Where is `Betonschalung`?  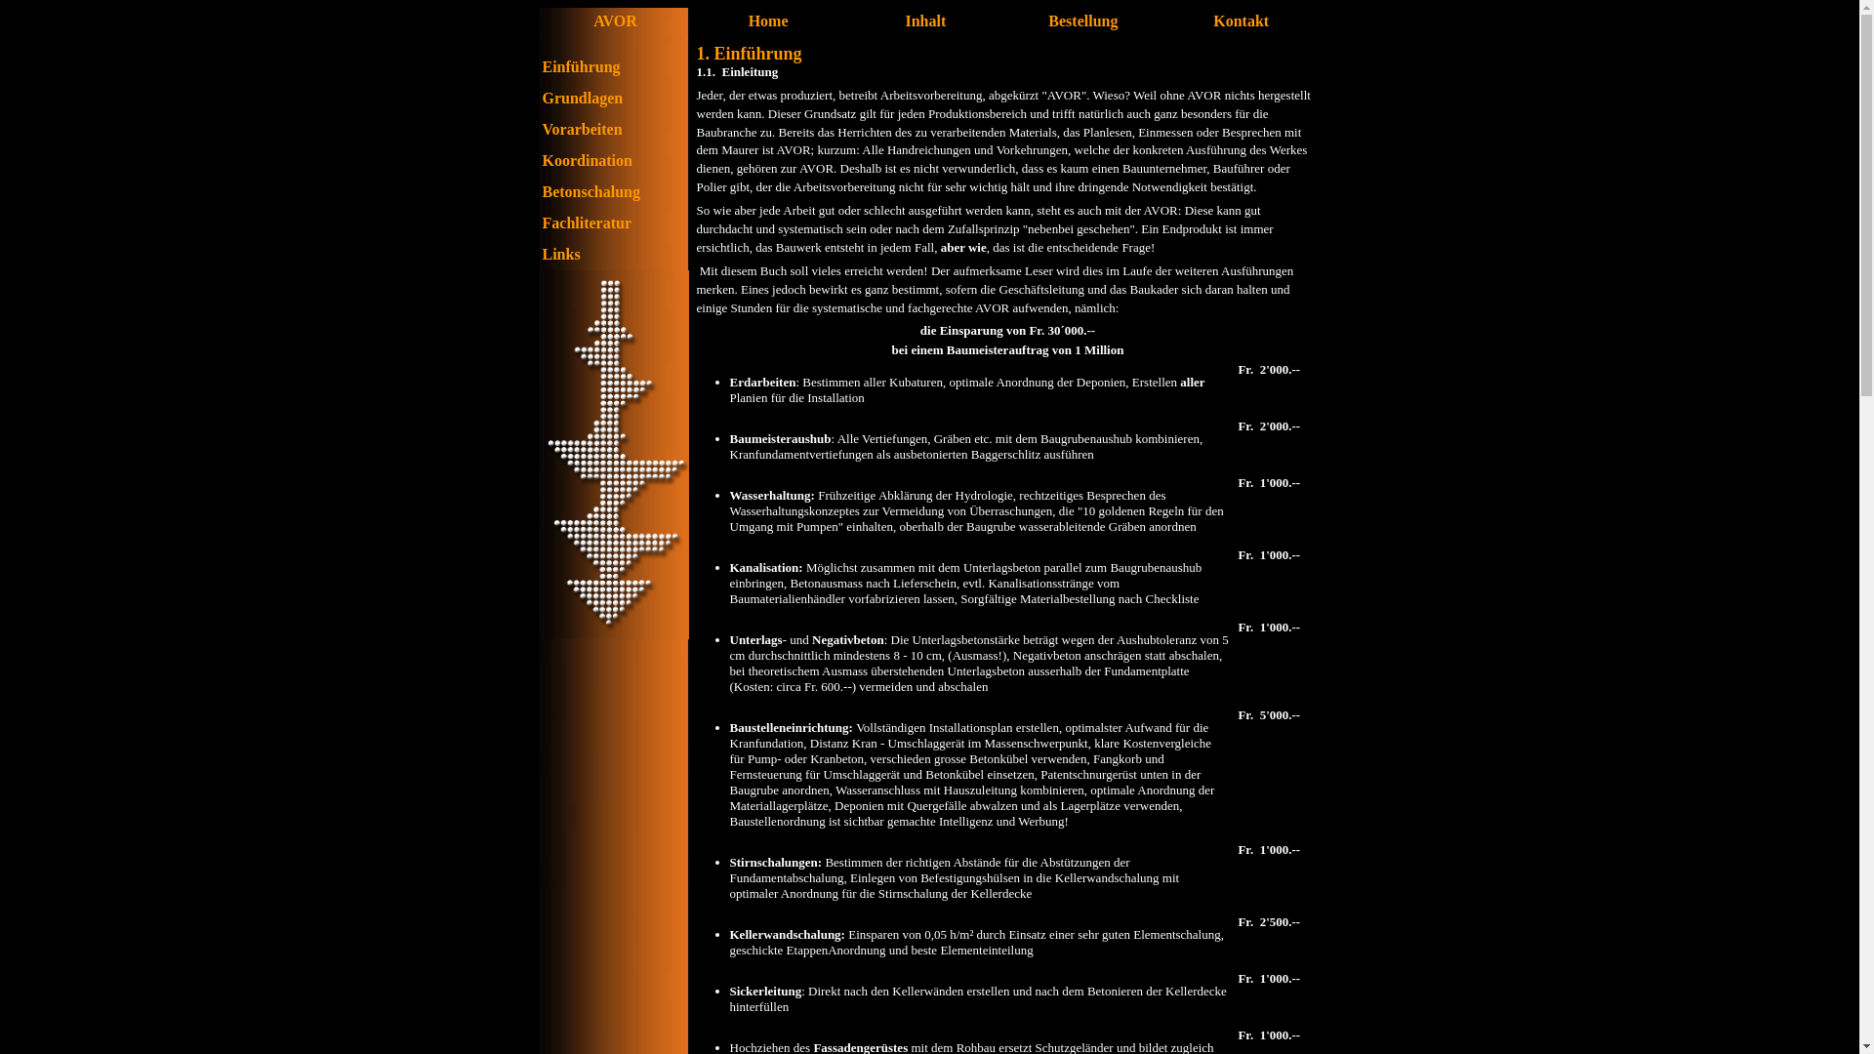
Betonschalung is located at coordinates (591, 191).